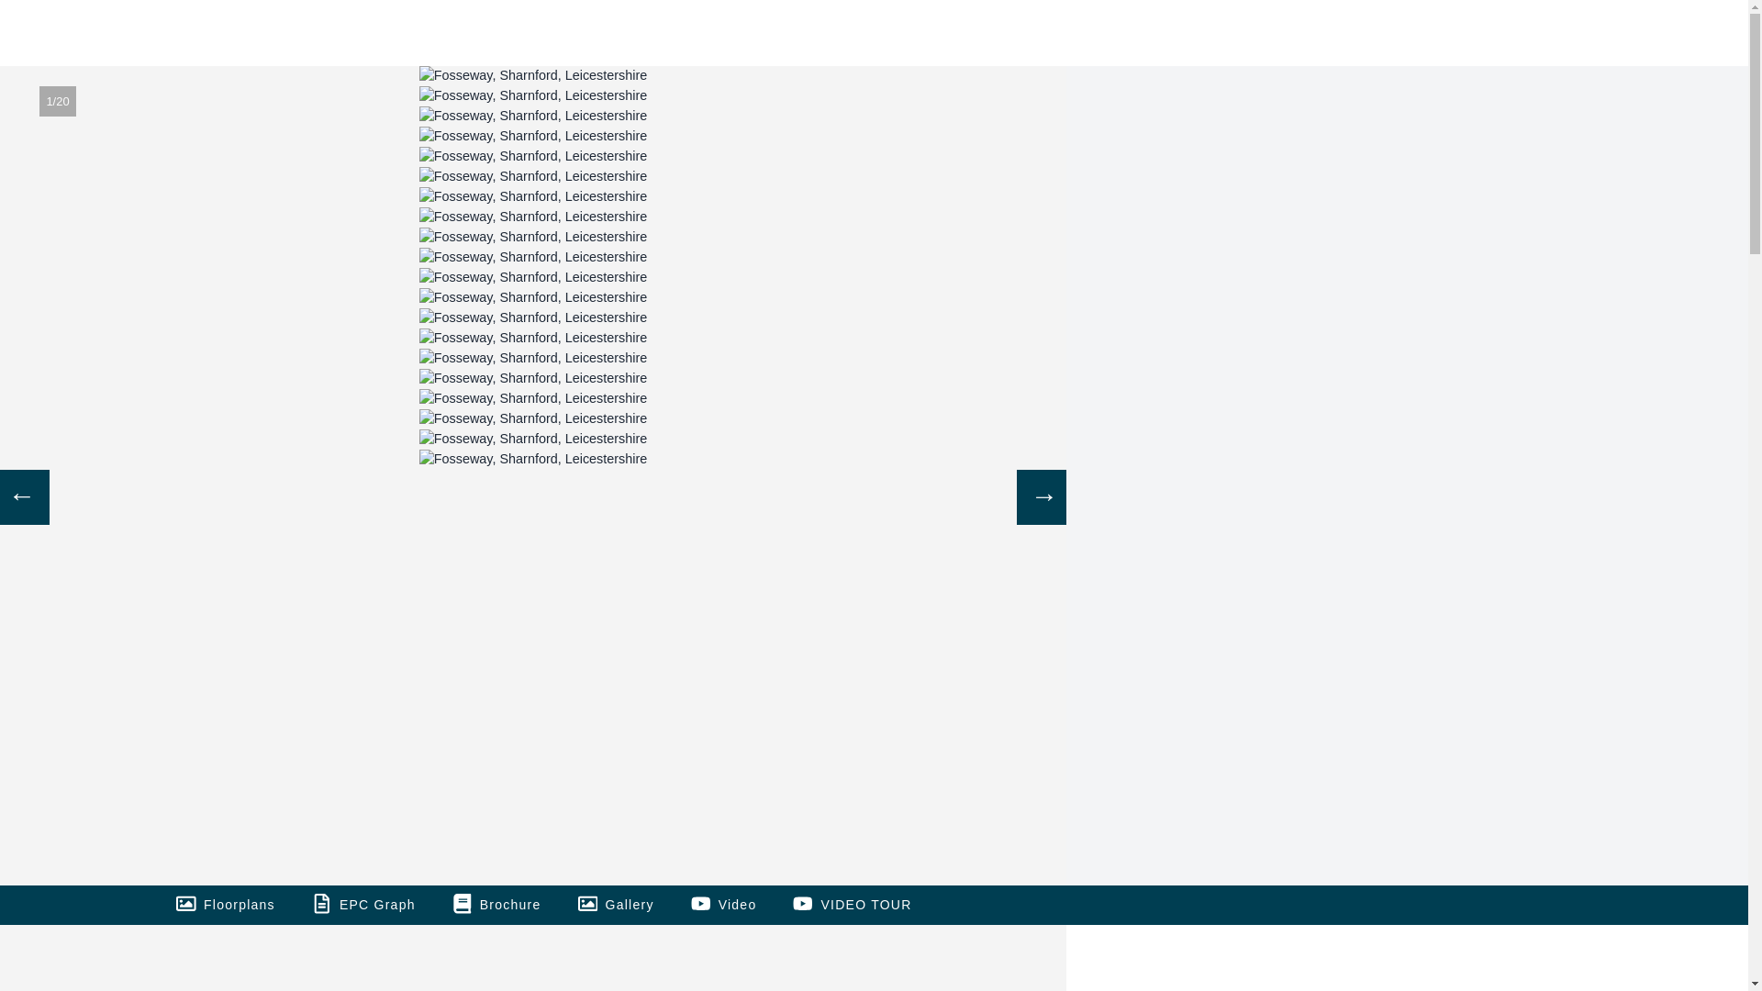 This screenshot has height=991, width=1762. Describe the element at coordinates (510, 905) in the screenshot. I see `Brochure` at that location.